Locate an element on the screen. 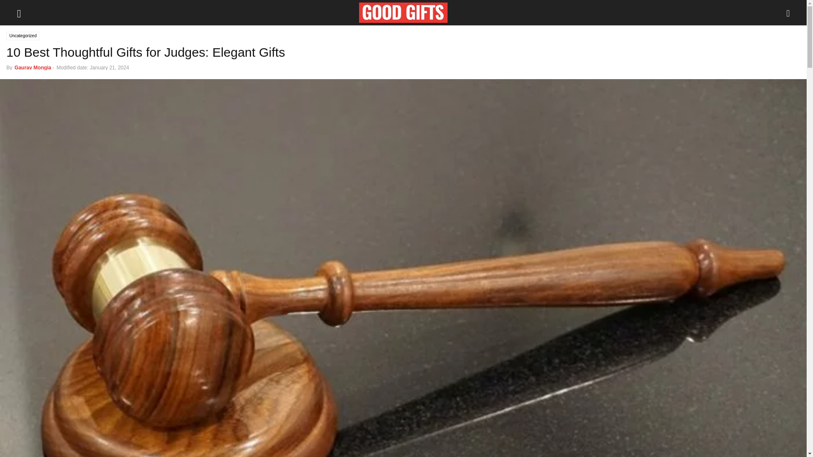 The image size is (813, 457). Gaurav Mongia is located at coordinates (33, 68).